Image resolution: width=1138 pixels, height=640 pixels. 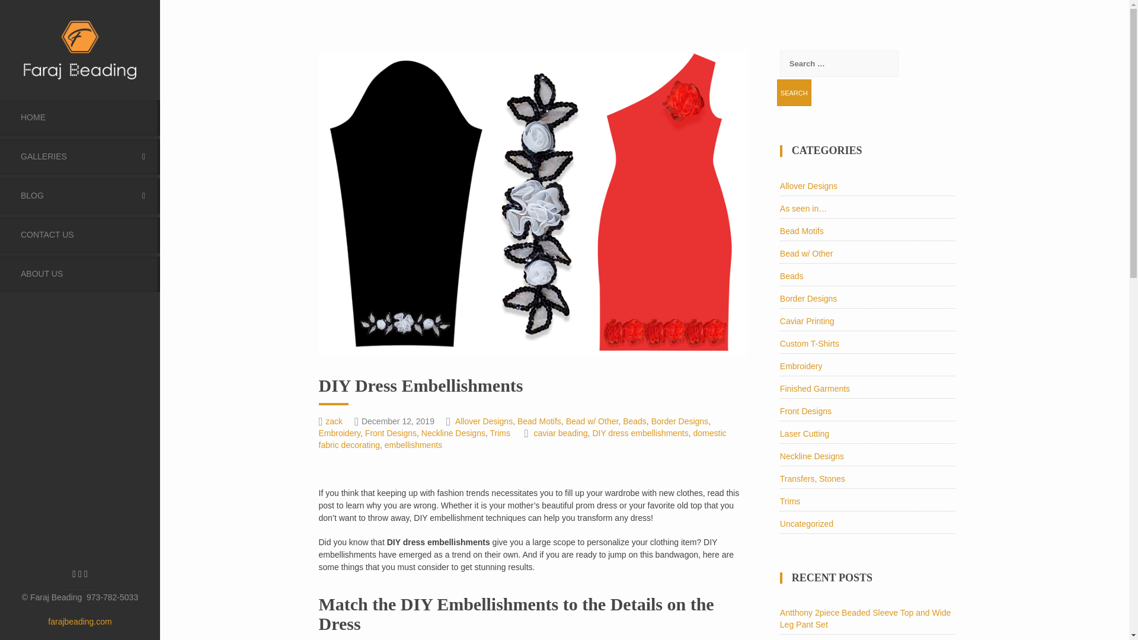 What do you see at coordinates (805, 411) in the screenshot?
I see `Front Designs` at bounding box center [805, 411].